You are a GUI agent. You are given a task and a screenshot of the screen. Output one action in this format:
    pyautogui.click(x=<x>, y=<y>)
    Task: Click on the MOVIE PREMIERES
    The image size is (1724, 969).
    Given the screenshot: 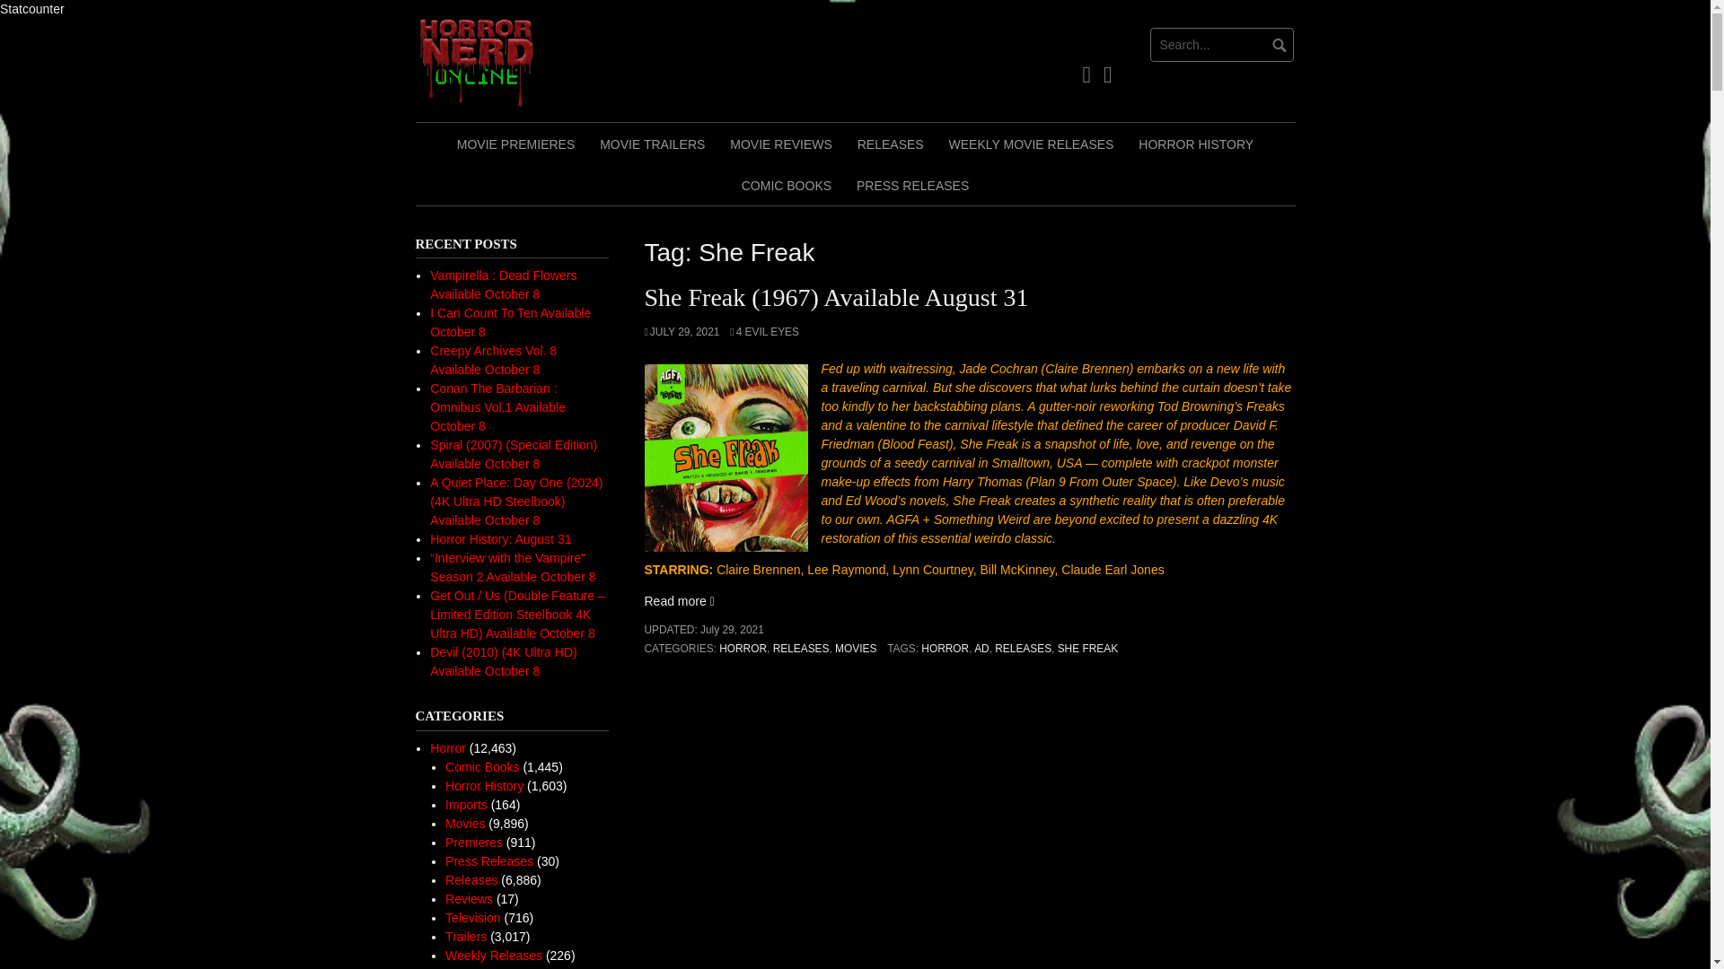 What is the action you would take?
    pyautogui.click(x=515, y=144)
    